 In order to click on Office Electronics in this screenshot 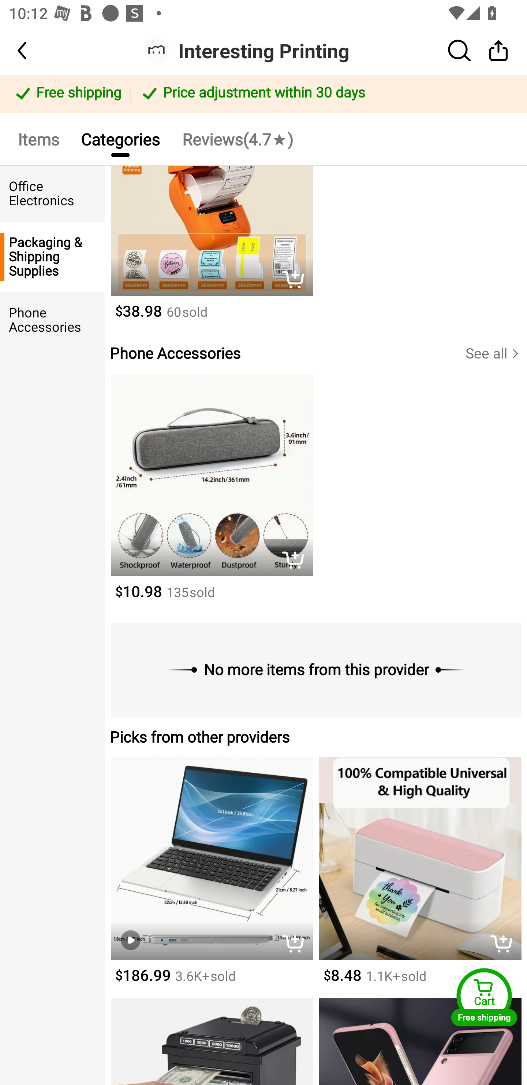, I will do `click(53, 194)`.